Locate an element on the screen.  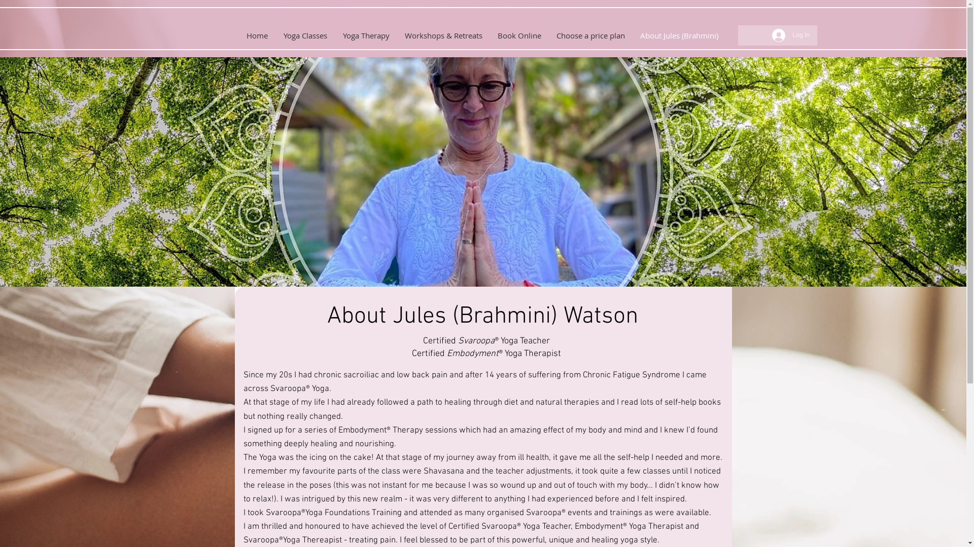
Yoga Therapy is located at coordinates (366, 35).